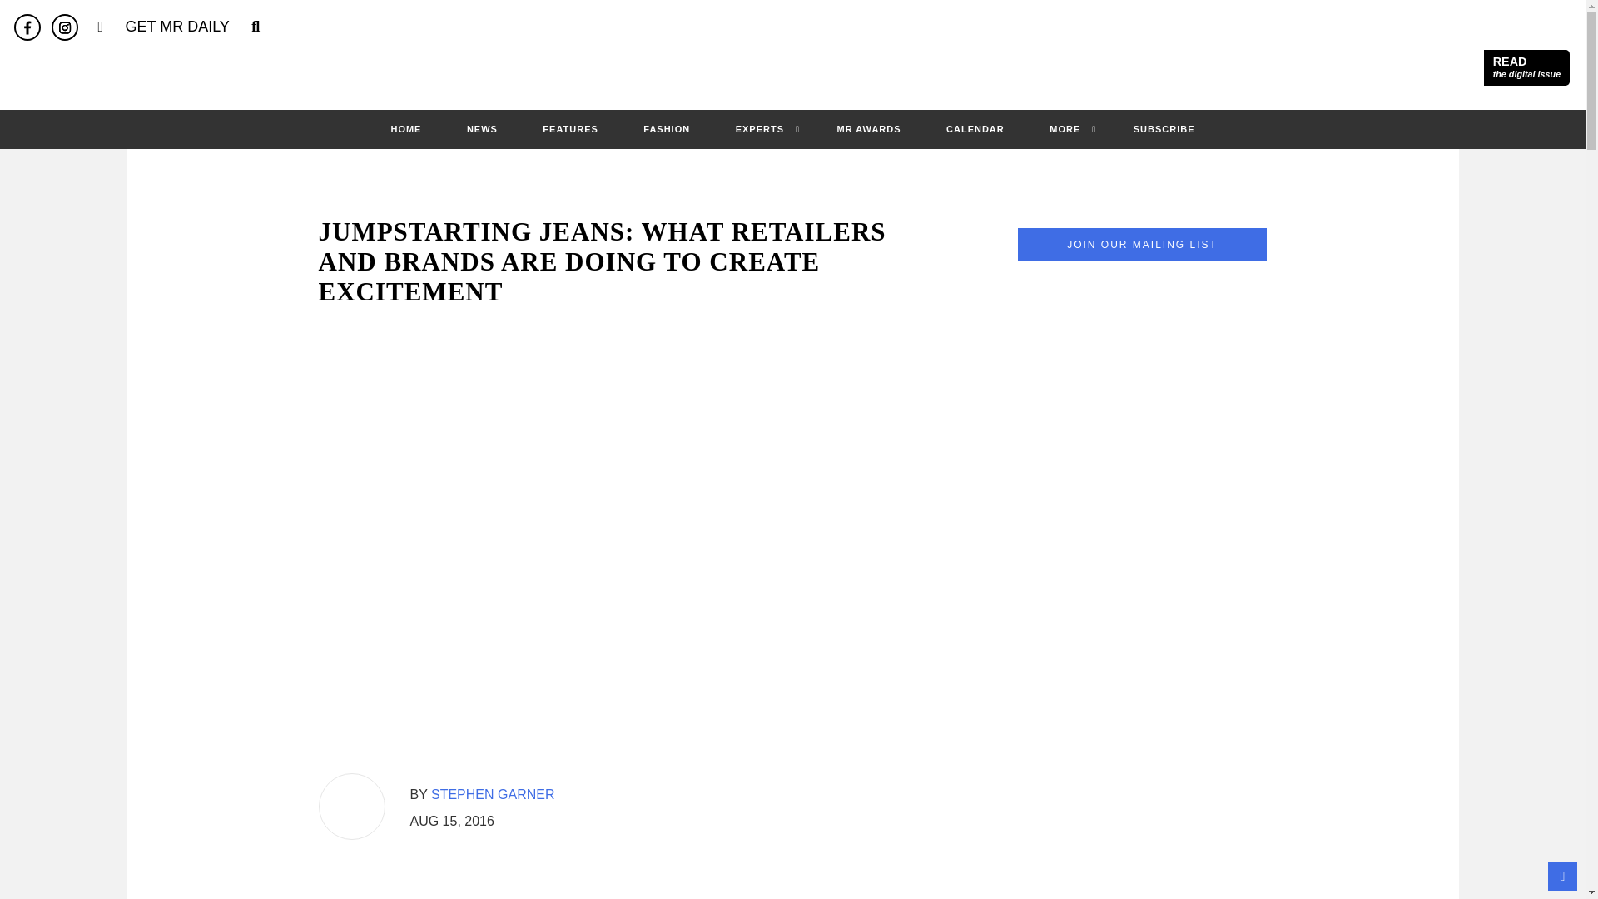  Describe the element at coordinates (759, 128) in the screenshot. I see `EXPERTS` at that location.